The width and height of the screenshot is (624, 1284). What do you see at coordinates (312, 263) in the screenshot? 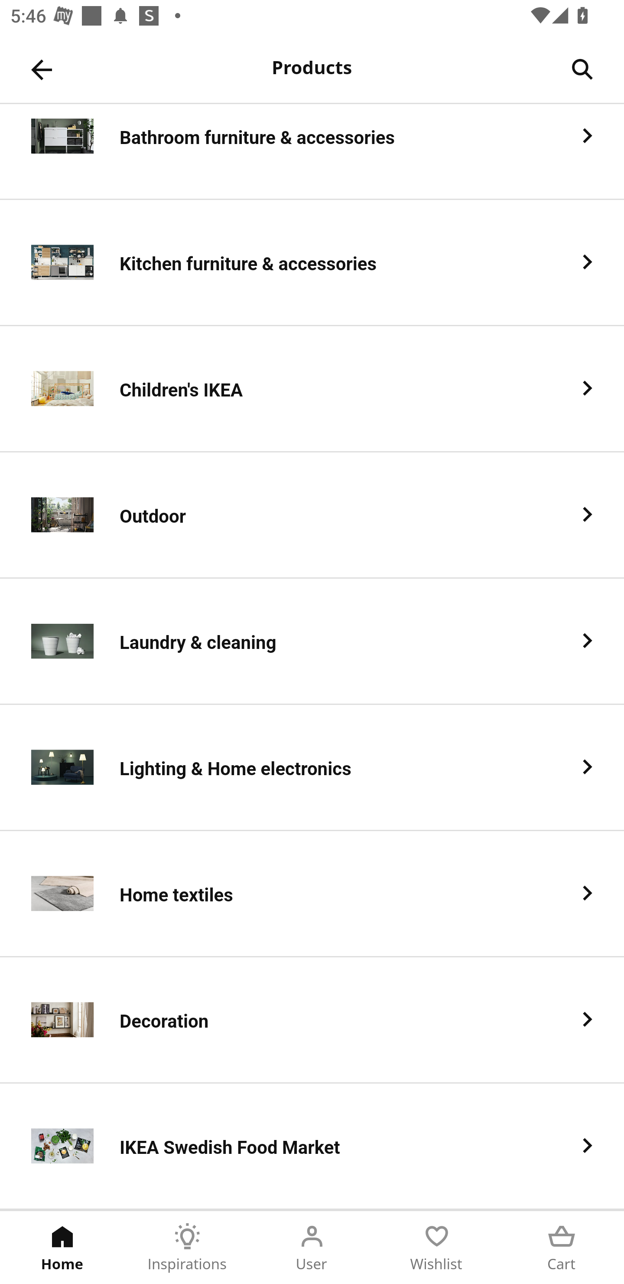
I see `Kitchen furniture & accessories` at bounding box center [312, 263].